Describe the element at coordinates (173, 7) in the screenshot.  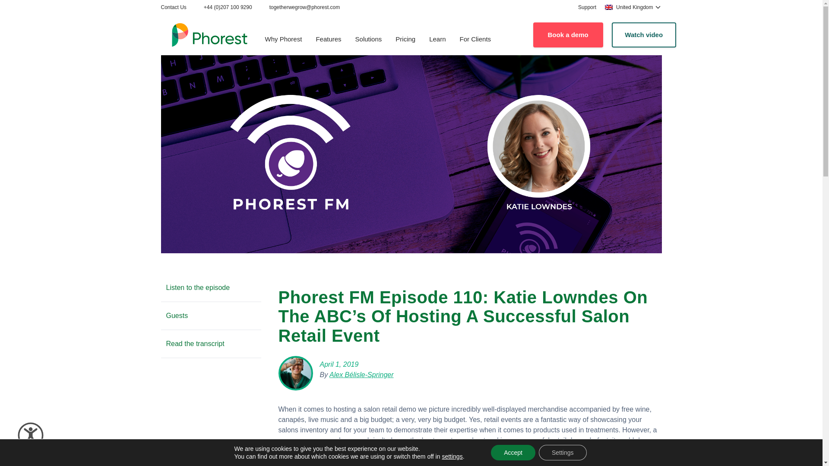
I see `Contact Us` at that location.